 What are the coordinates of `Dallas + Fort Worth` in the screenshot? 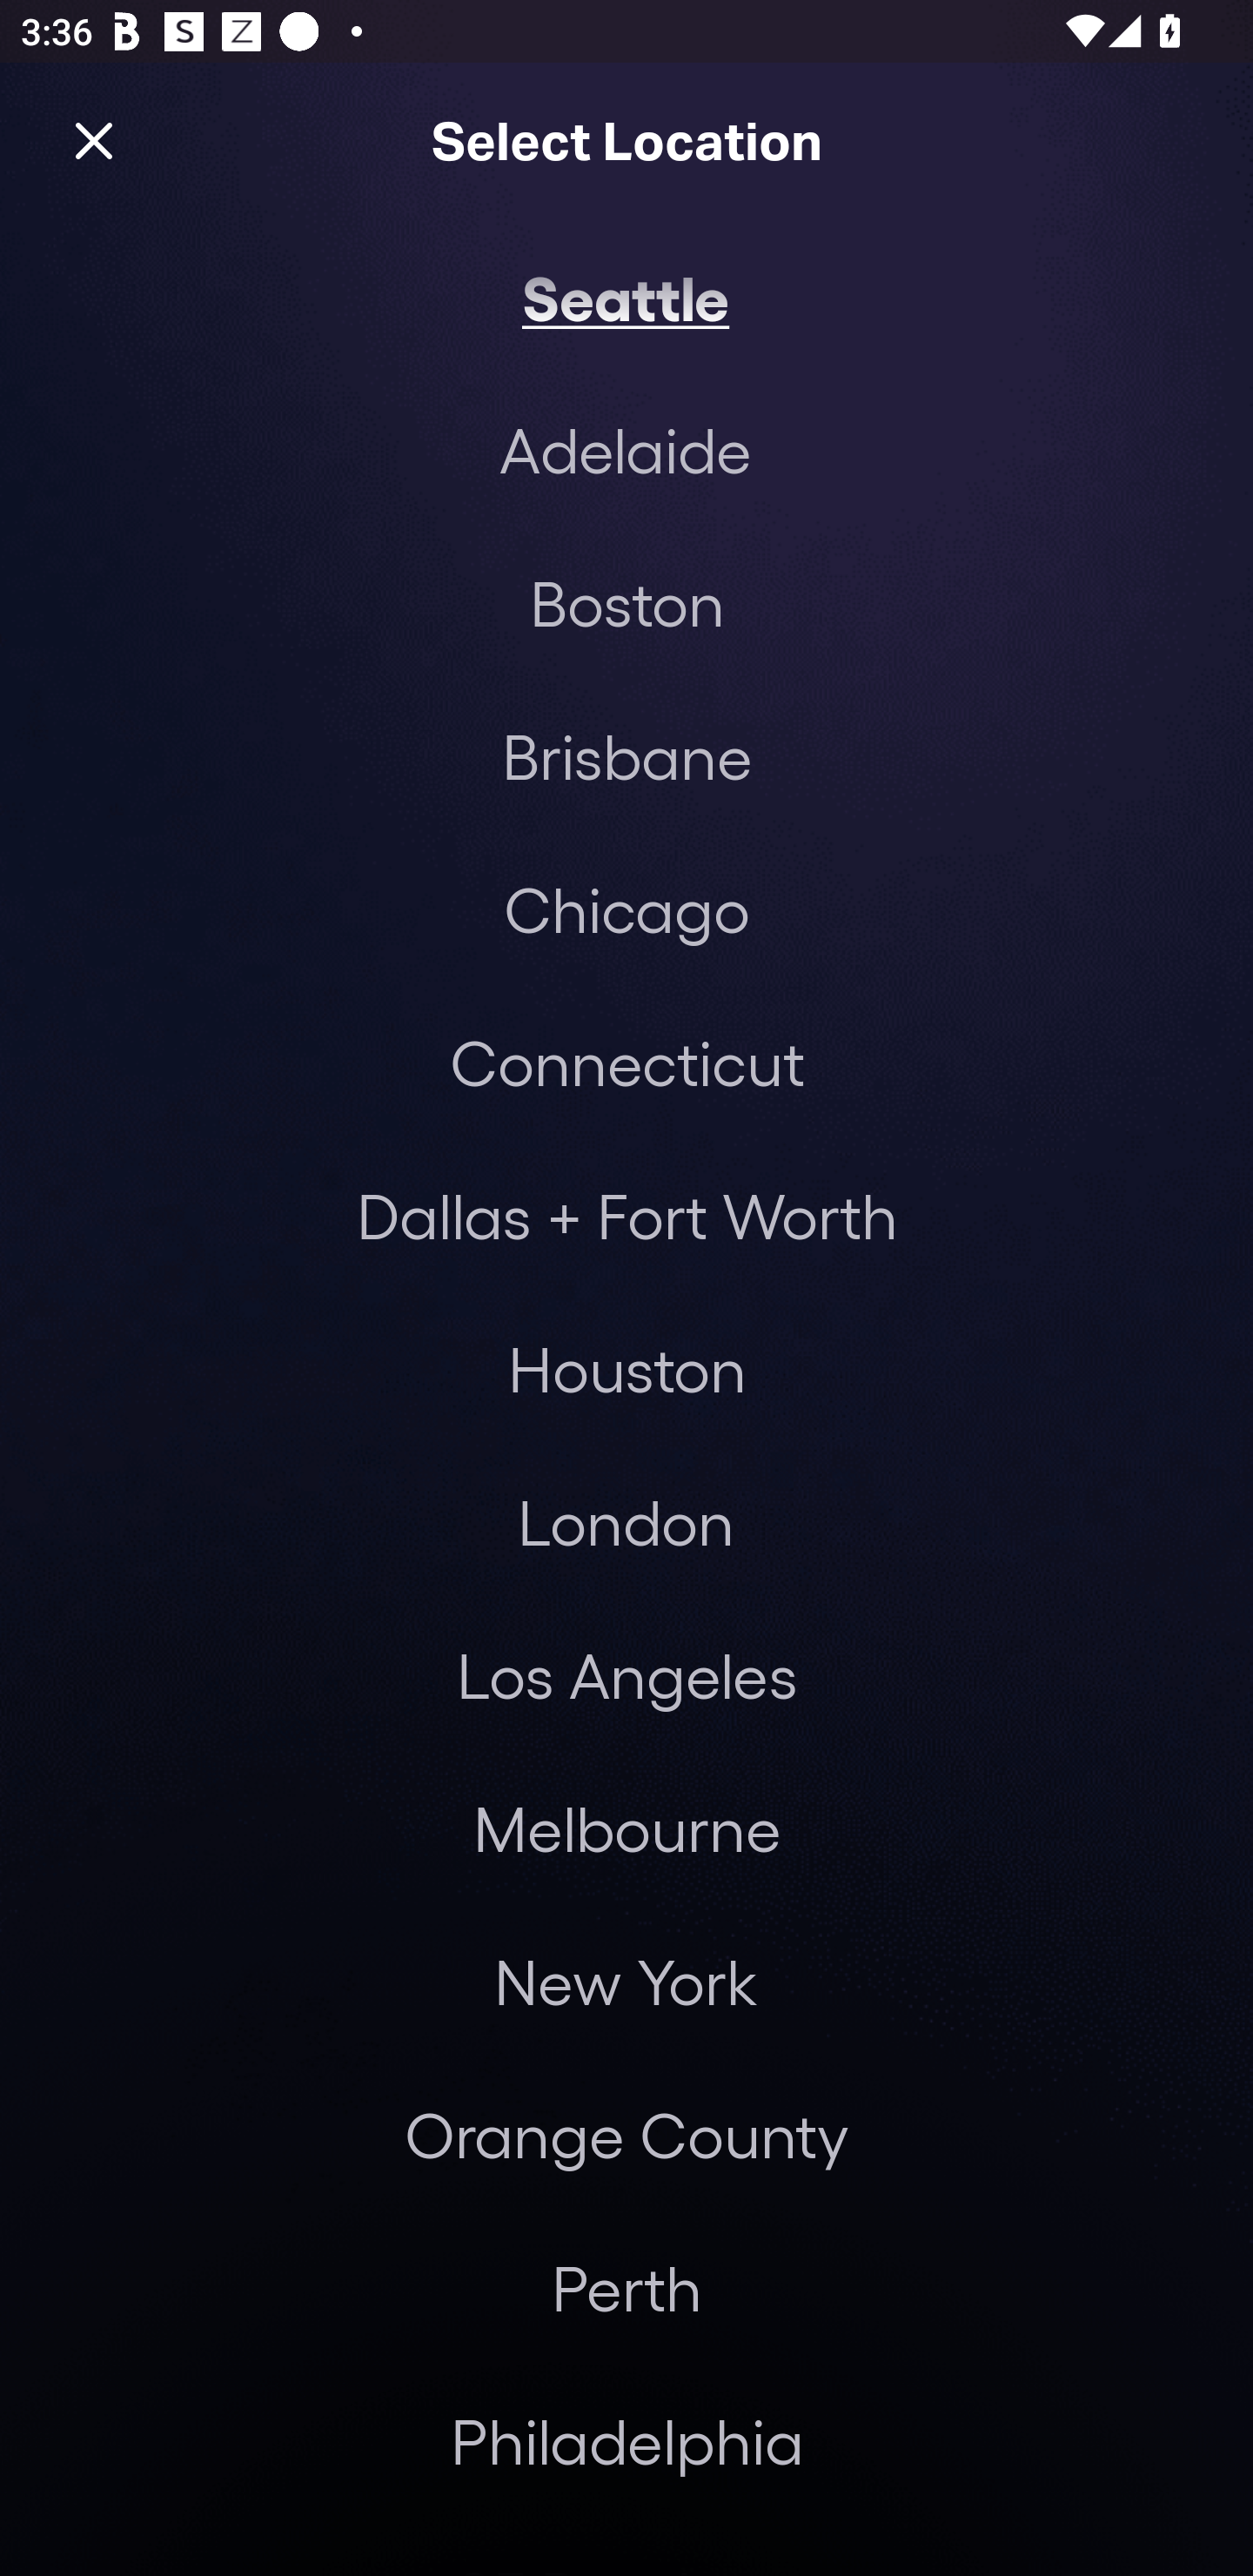 It's located at (626, 1215).